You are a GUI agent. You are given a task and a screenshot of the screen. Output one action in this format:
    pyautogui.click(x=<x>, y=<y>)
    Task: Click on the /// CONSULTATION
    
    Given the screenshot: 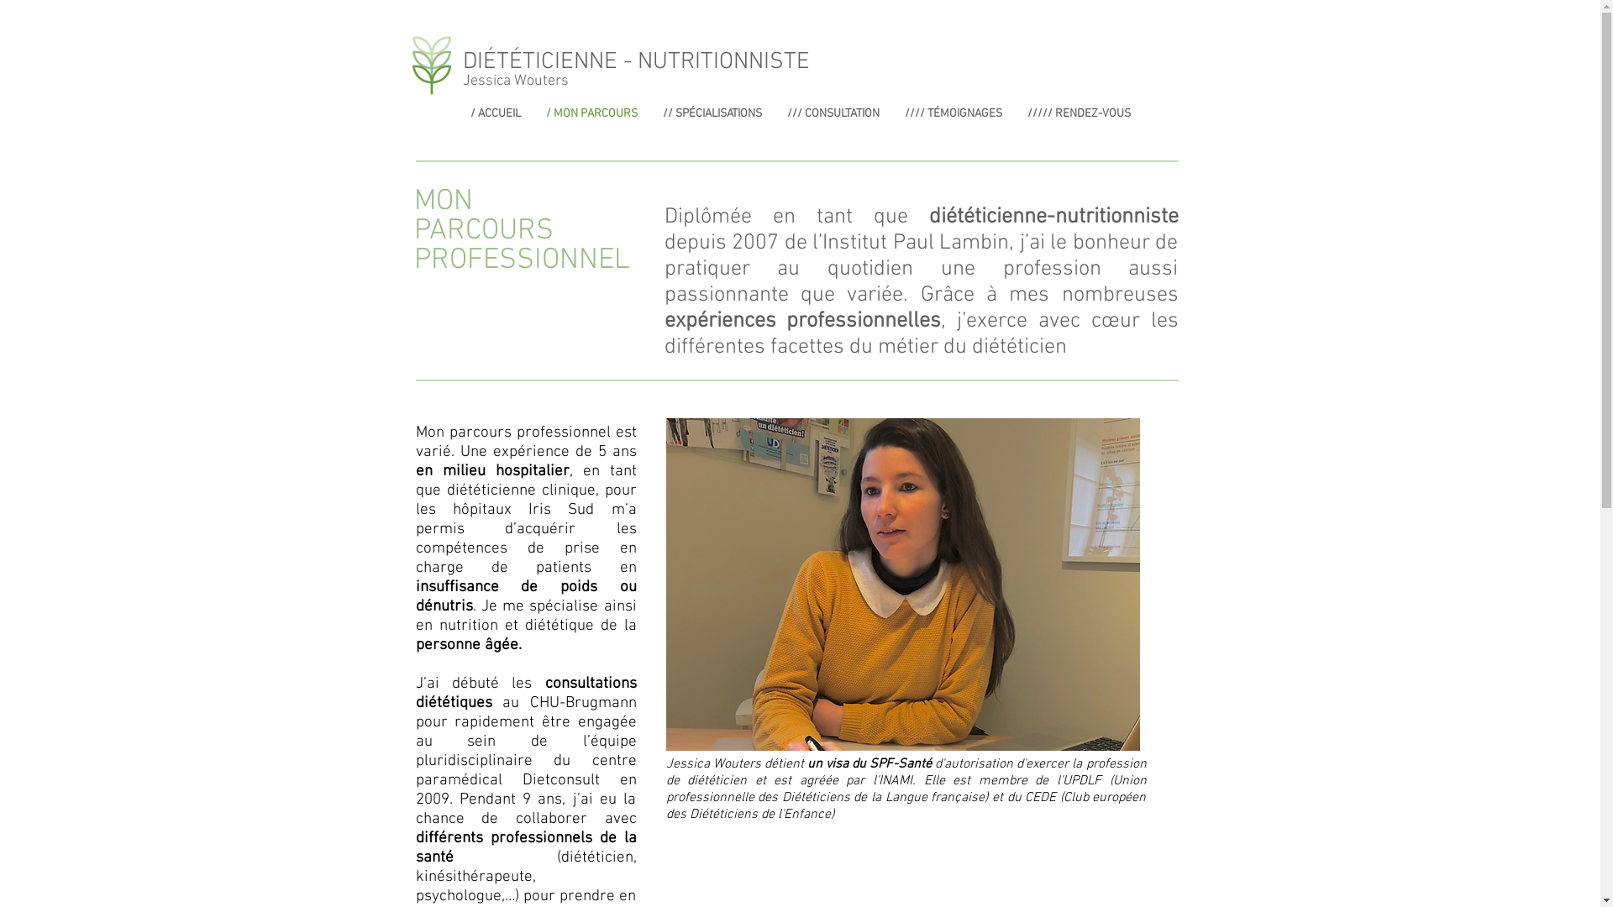 What is the action you would take?
    pyautogui.click(x=833, y=114)
    